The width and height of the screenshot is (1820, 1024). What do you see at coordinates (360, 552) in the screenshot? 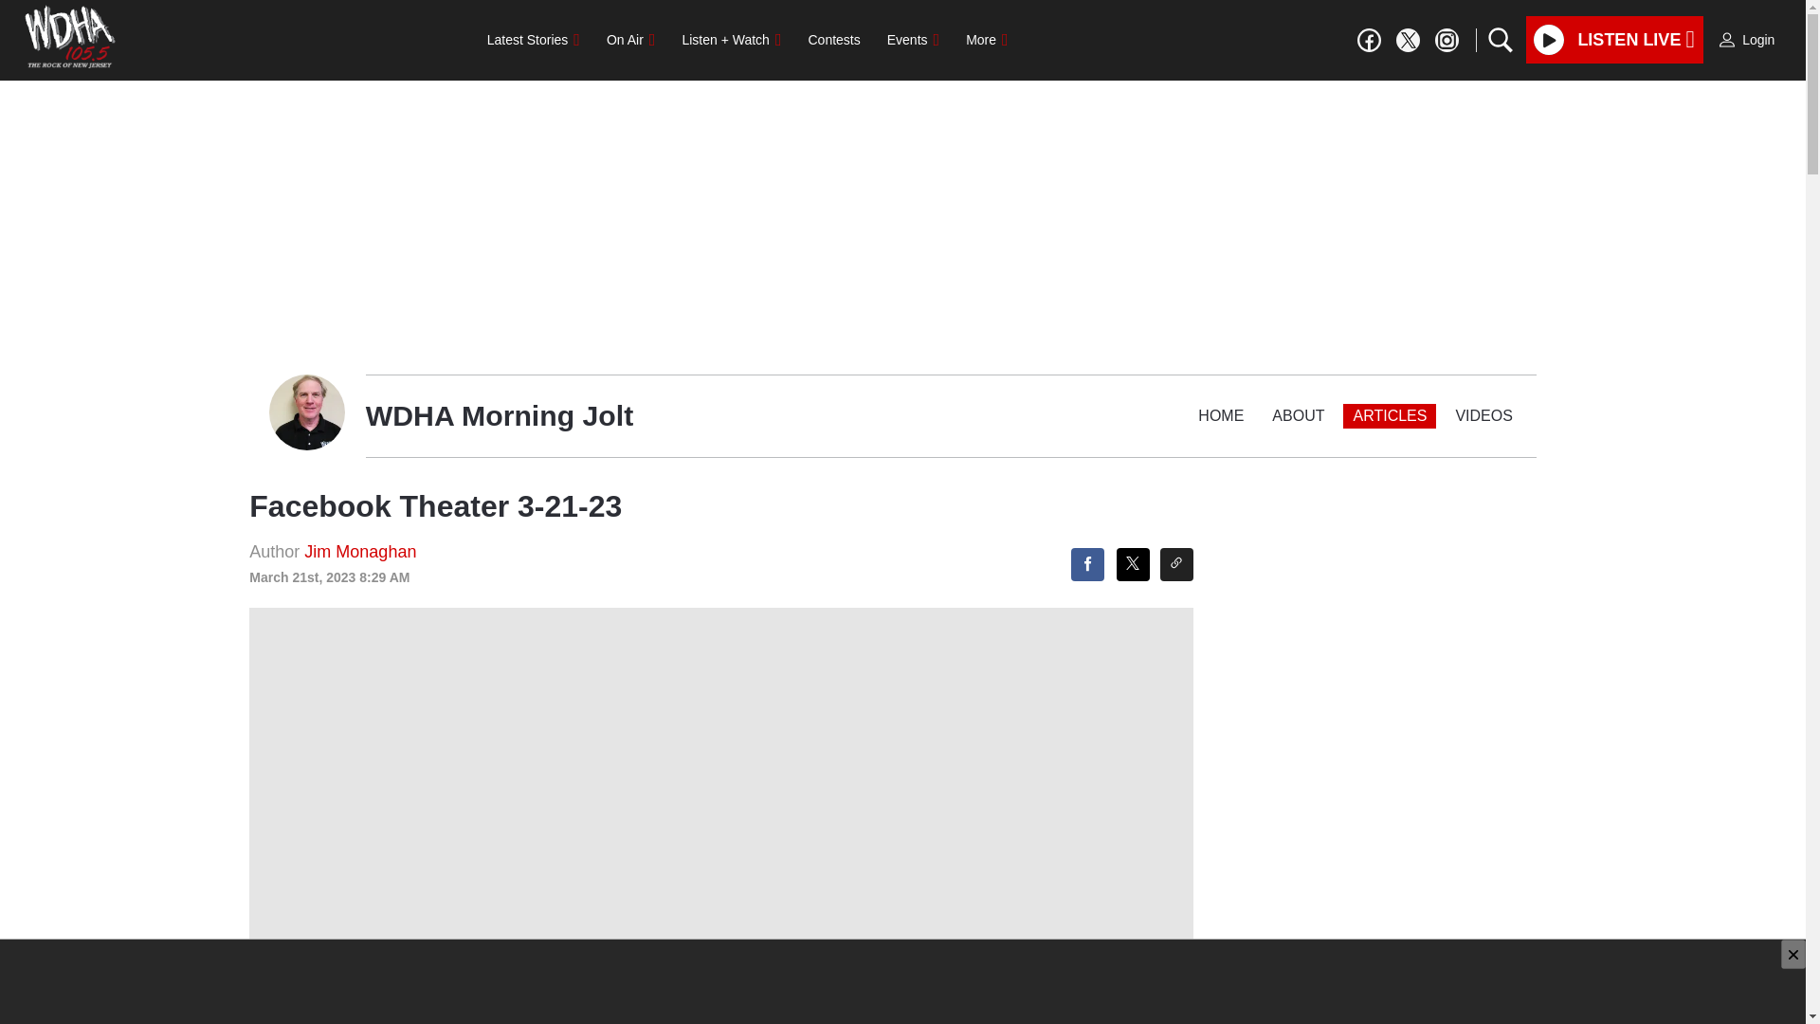
I see `Jim Monaghan` at bounding box center [360, 552].